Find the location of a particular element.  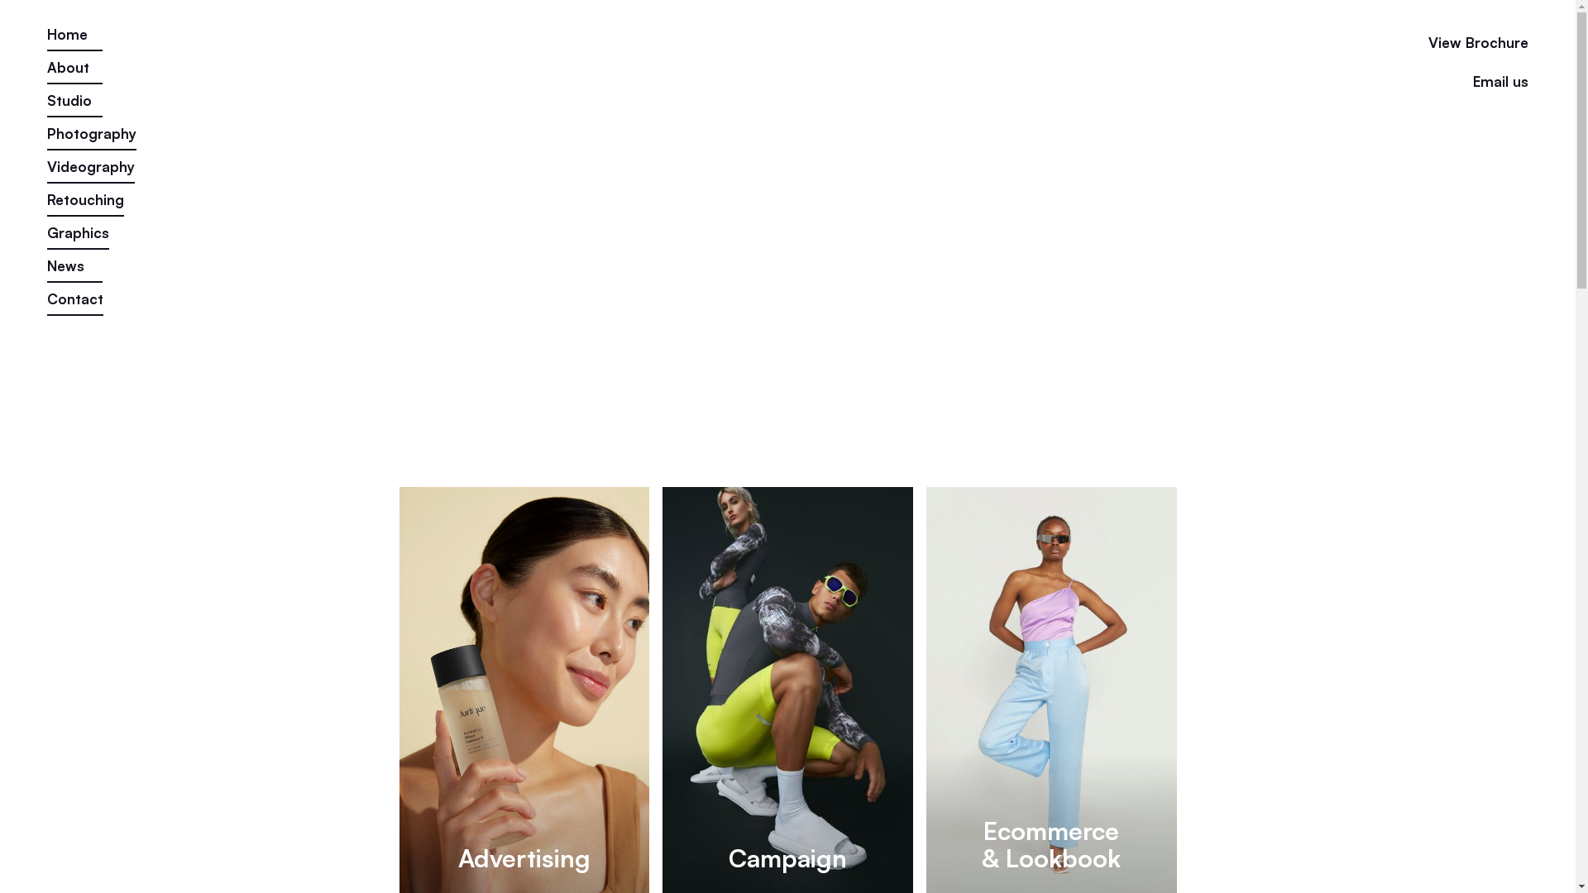

Retouching
Retouching is located at coordinates (86, 203).